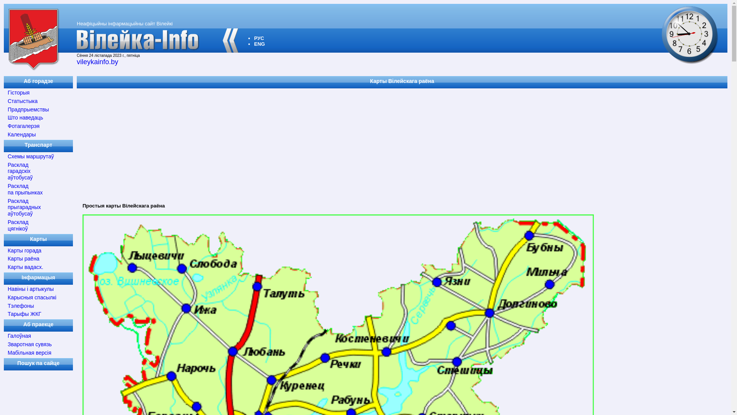 The height and width of the screenshot is (415, 737). What do you see at coordinates (97, 62) in the screenshot?
I see `vileykainfo.by` at bounding box center [97, 62].